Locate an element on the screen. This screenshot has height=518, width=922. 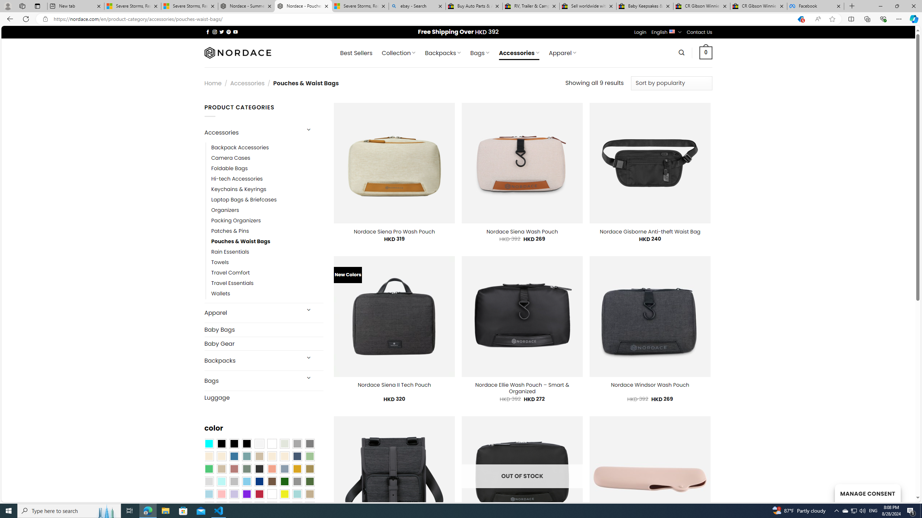
Nordace Windsor Wash Pouch is located at coordinates (650, 385).